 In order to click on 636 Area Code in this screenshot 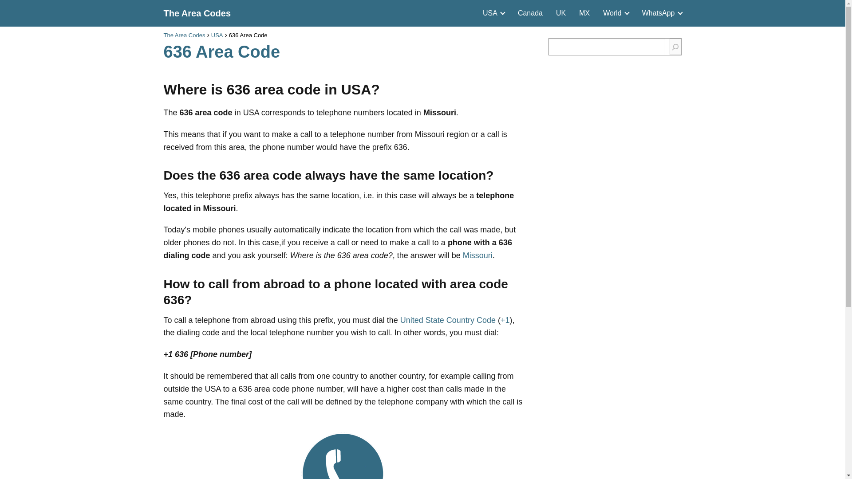, I will do `click(343, 454)`.